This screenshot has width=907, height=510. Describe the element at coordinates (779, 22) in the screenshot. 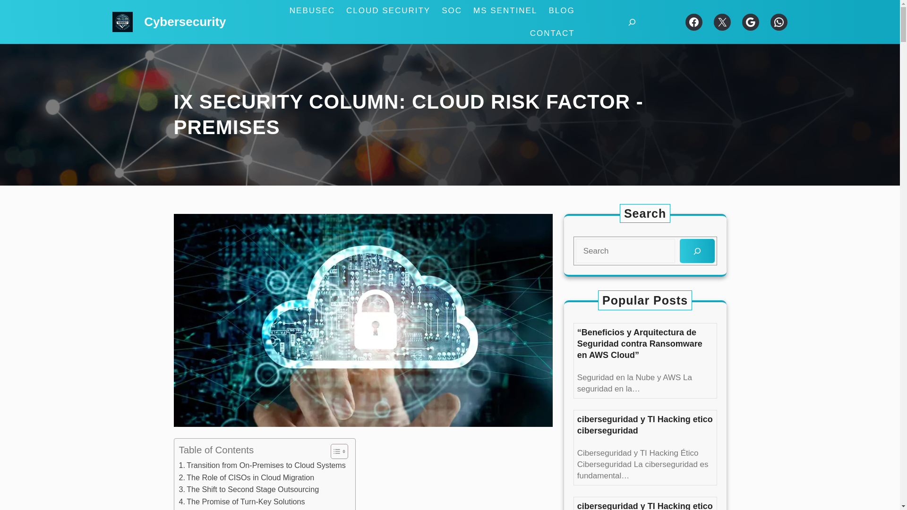

I see `WhatsApp` at that location.